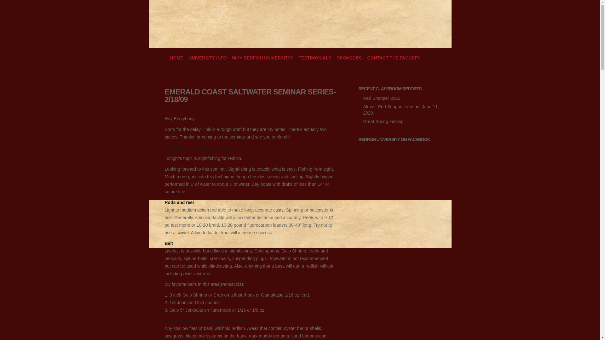 This screenshot has height=340, width=605. What do you see at coordinates (393, 58) in the screenshot?
I see `CONTACT THE FACULTY` at bounding box center [393, 58].